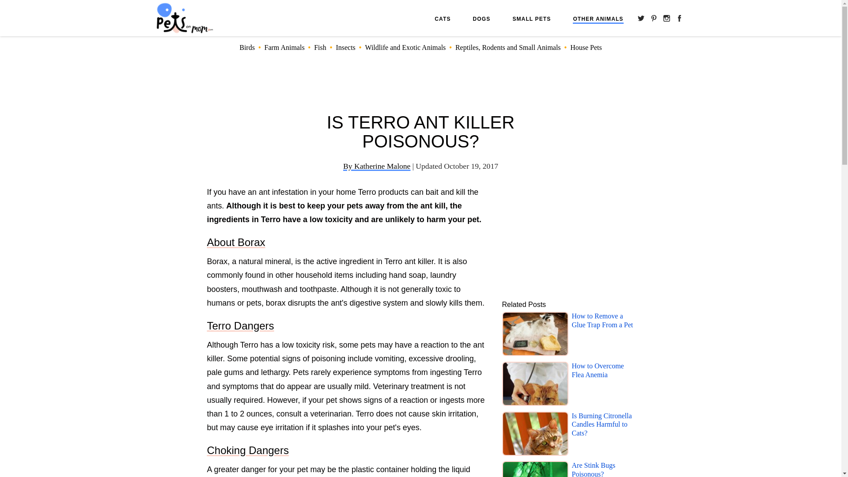 The height and width of the screenshot is (477, 848). I want to click on Farm Animals, so click(284, 47).